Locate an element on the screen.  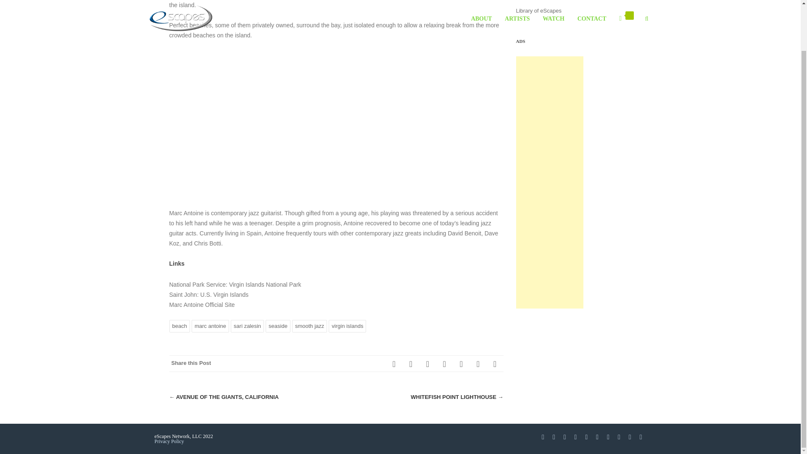
smooth jazz is located at coordinates (309, 326).